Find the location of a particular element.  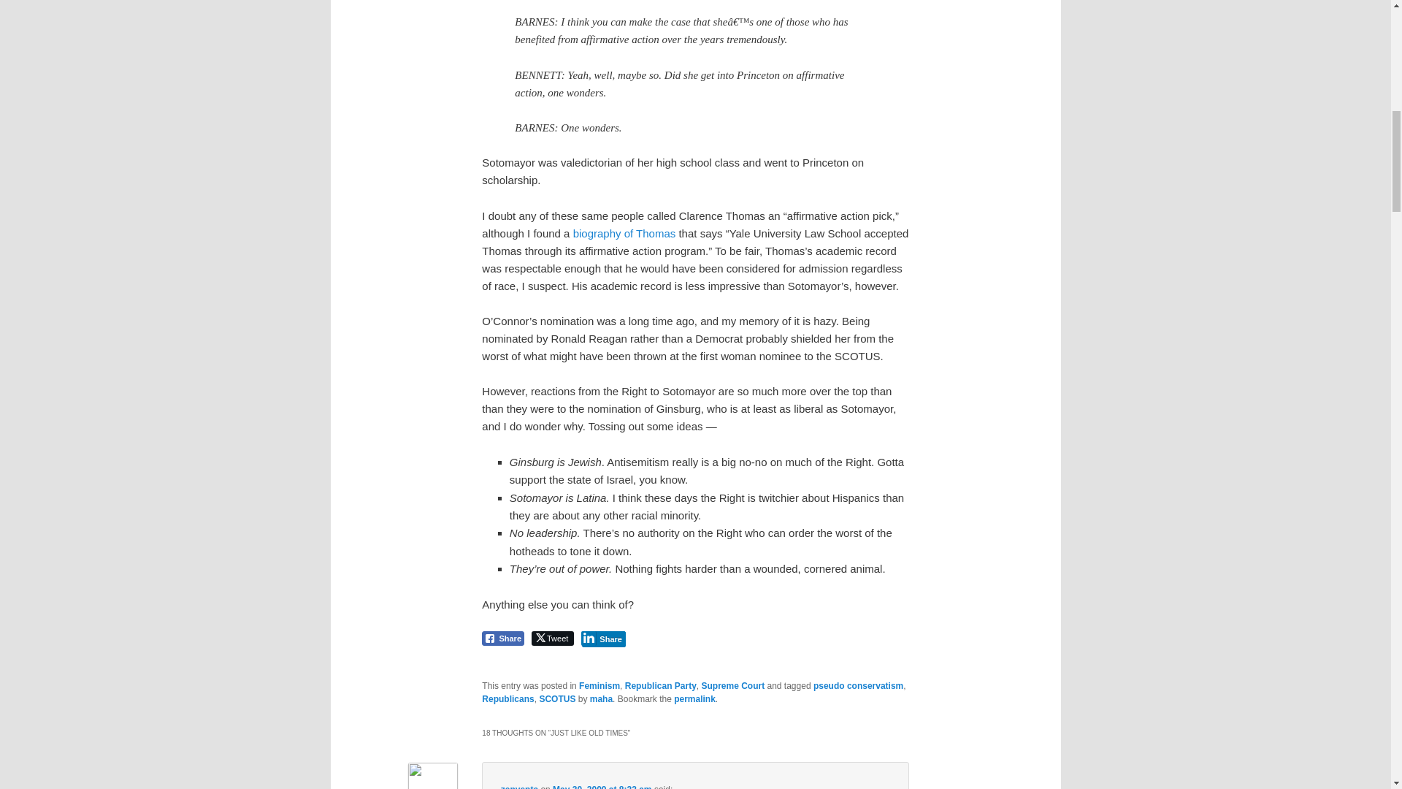

permalink is located at coordinates (694, 699).